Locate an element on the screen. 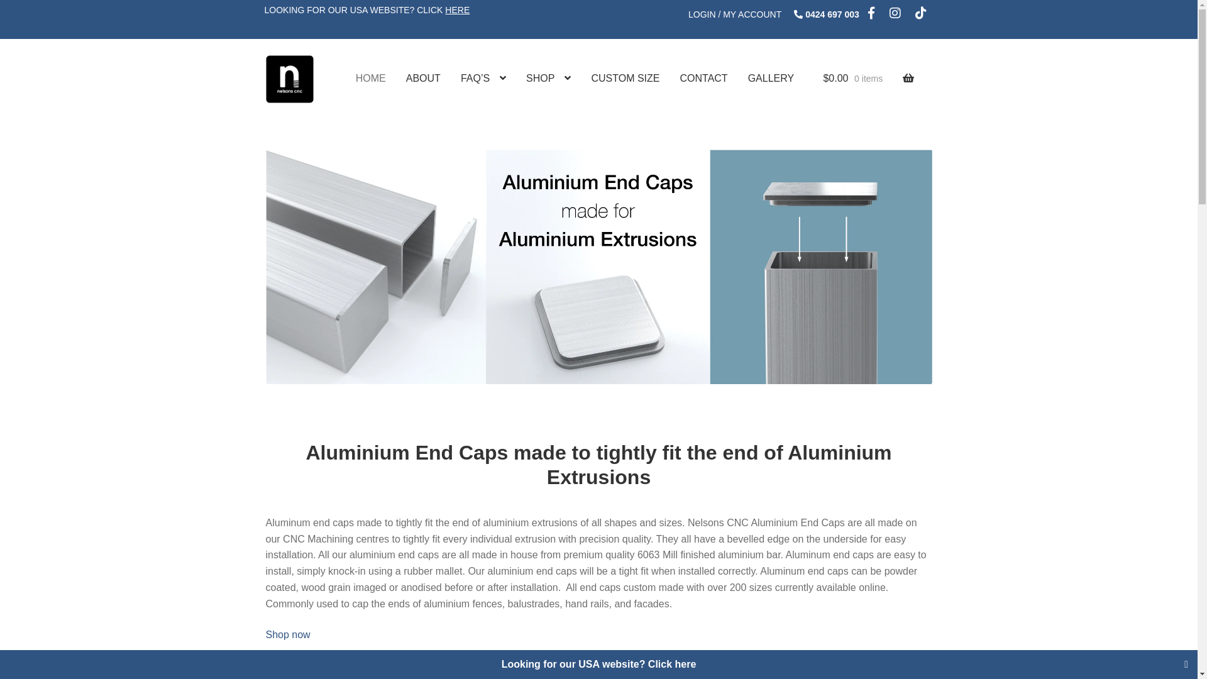 This screenshot has width=1207, height=679. HOME is located at coordinates (371, 79).